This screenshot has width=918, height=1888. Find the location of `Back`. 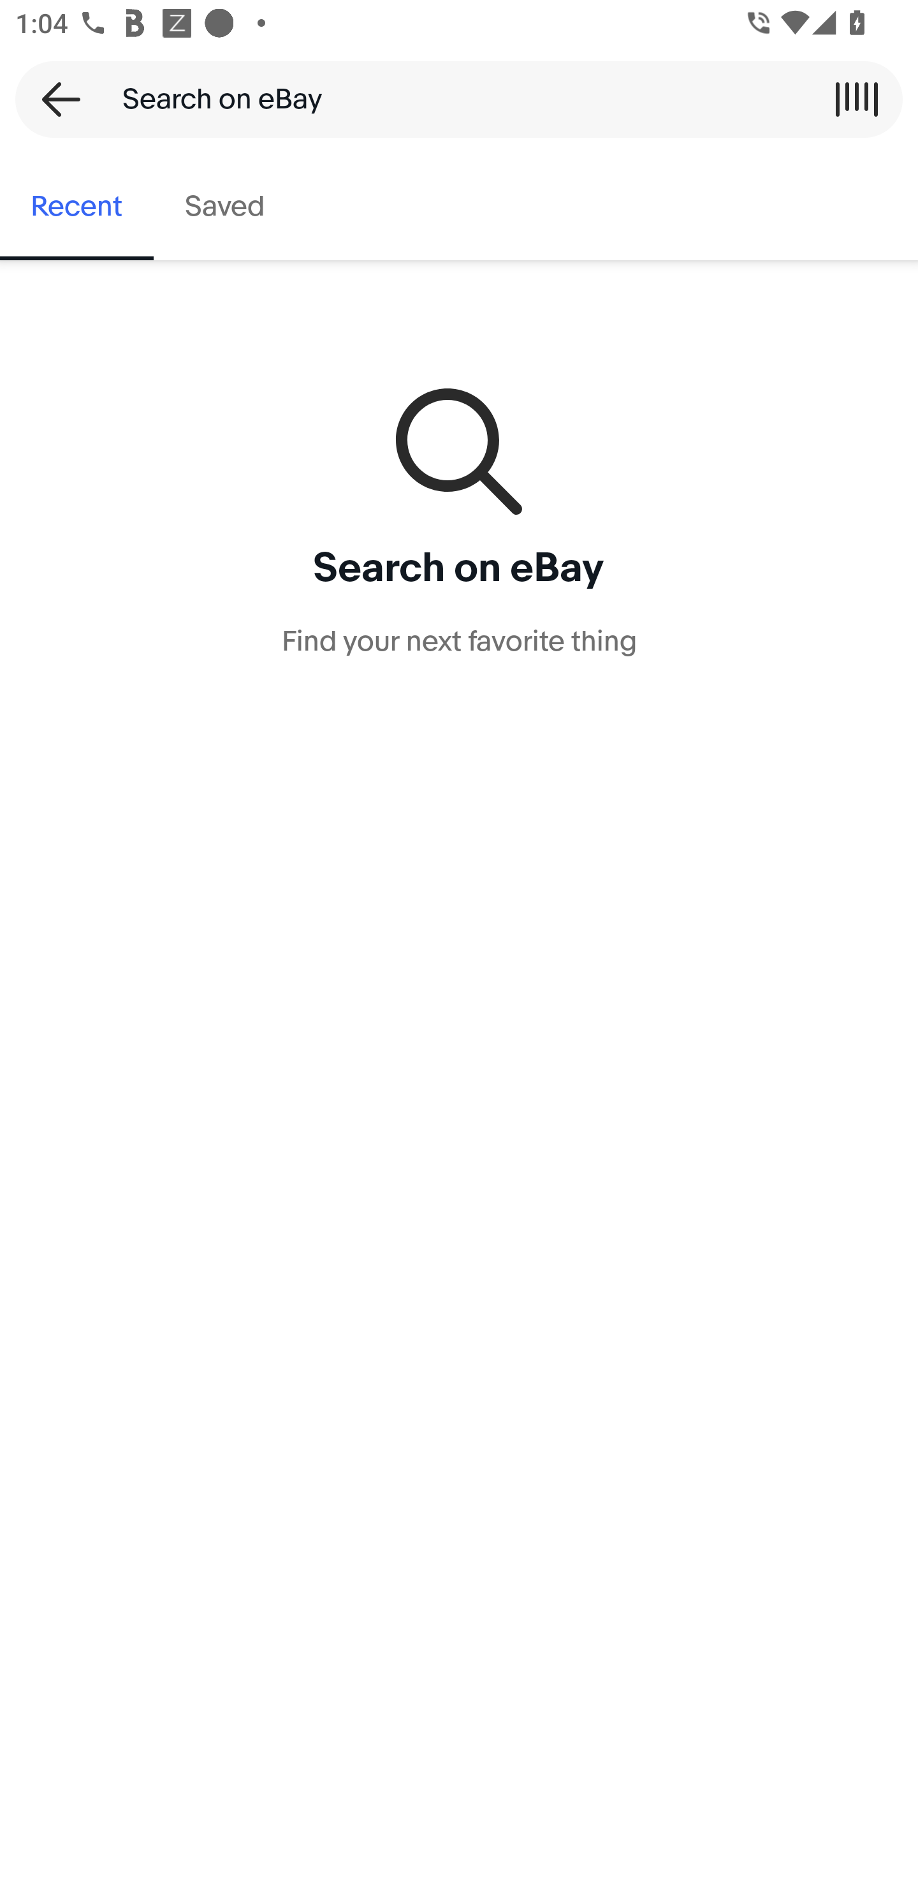

Back is located at coordinates (54, 99).